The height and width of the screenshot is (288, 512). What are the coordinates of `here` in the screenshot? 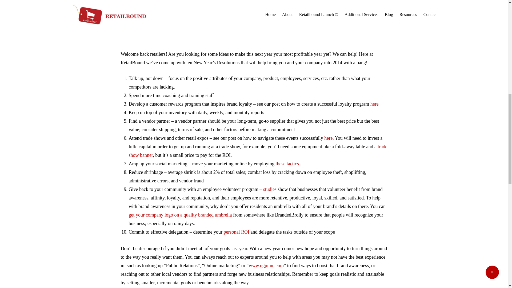 It's located at (328, 138).